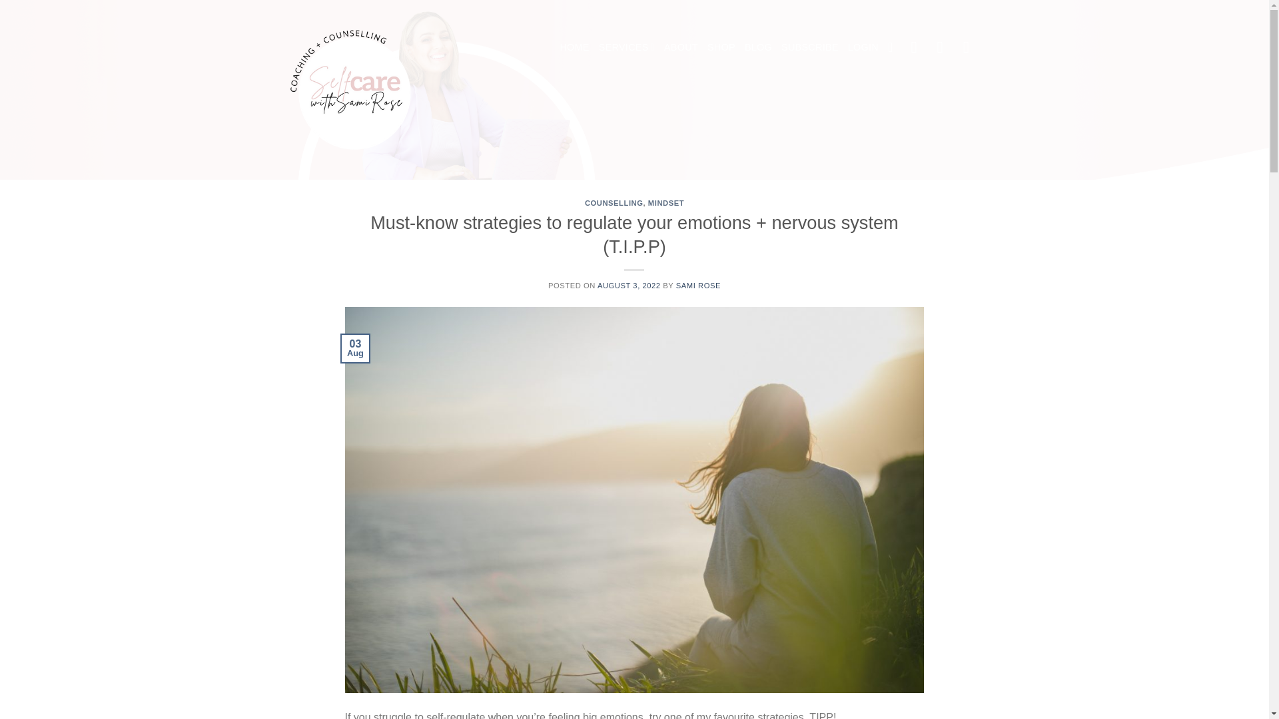 The image size is (1279, 719). Describe the element at coordinates (666, 203) in the screenshot. I see `MINDSET` at that location.